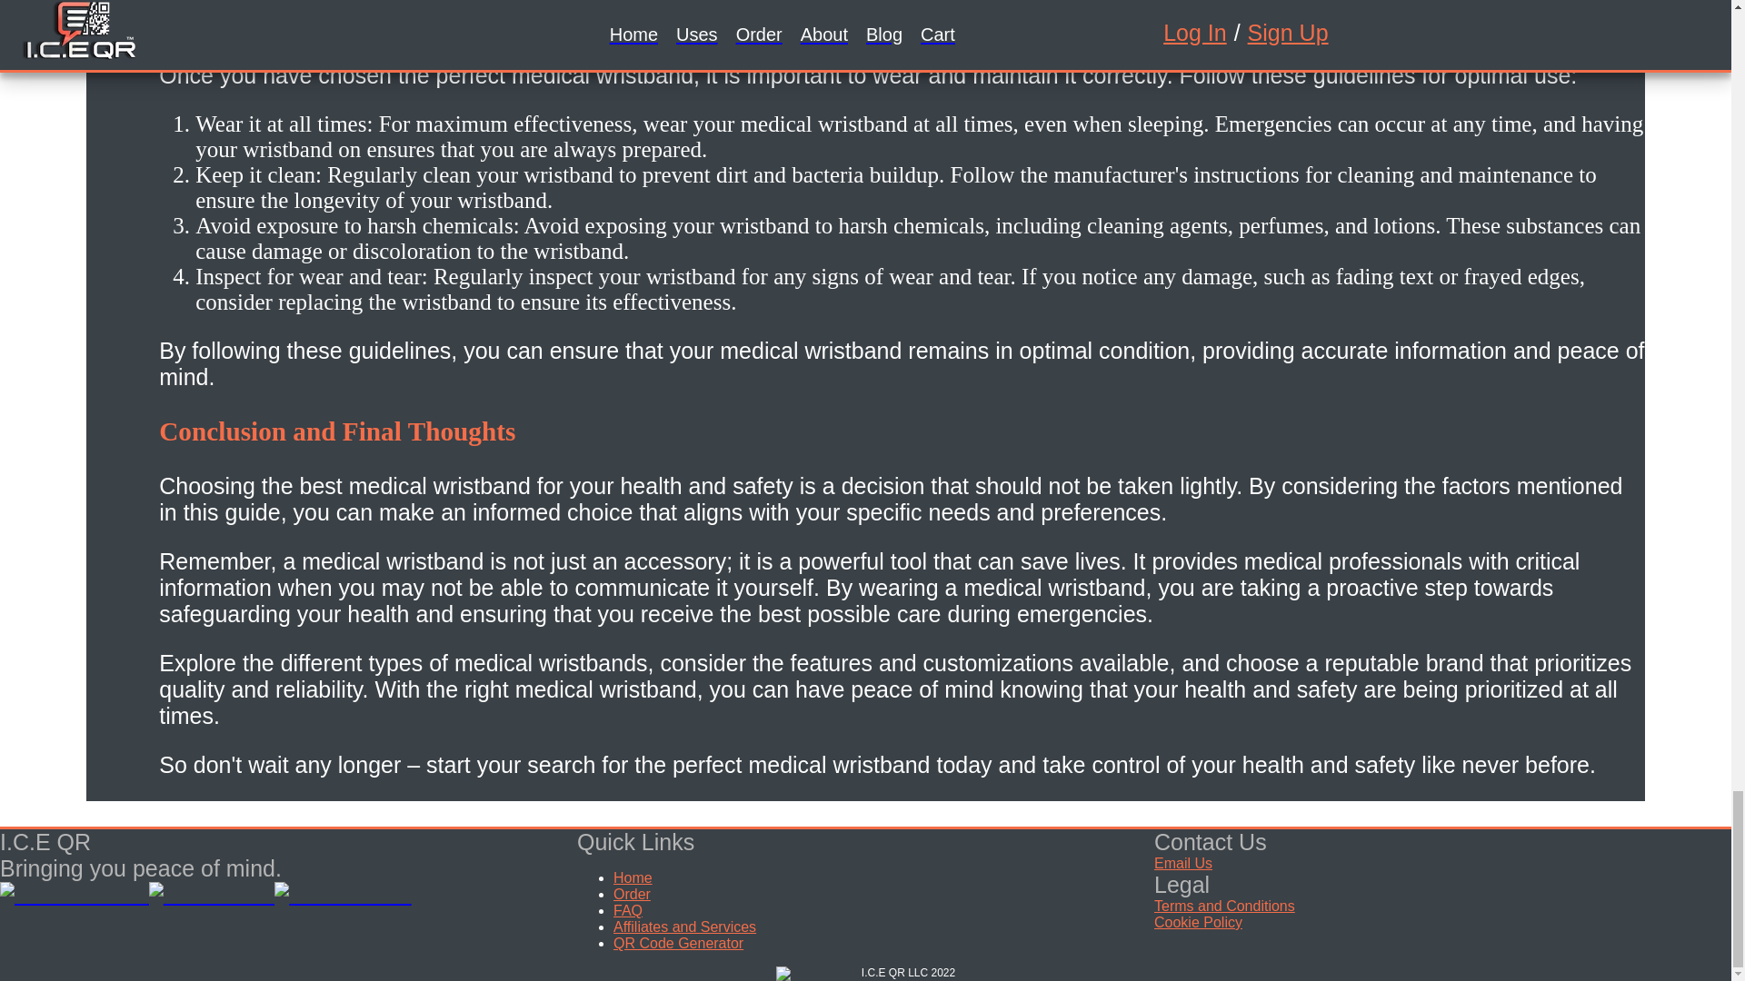 The image size is (1745, 981). I want to click on Order, so click(633, 894).